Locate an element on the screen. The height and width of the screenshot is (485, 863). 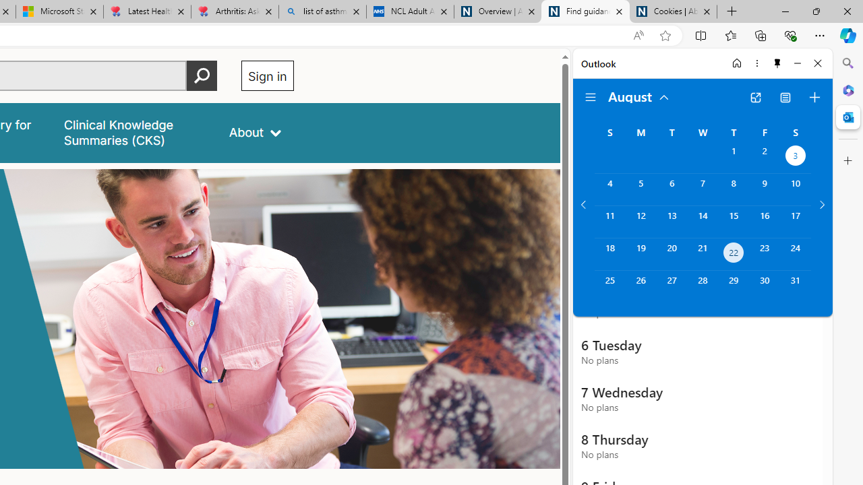
Read aloud this page (Ctrl+Shift+U) is located at coordinates (638, 36).